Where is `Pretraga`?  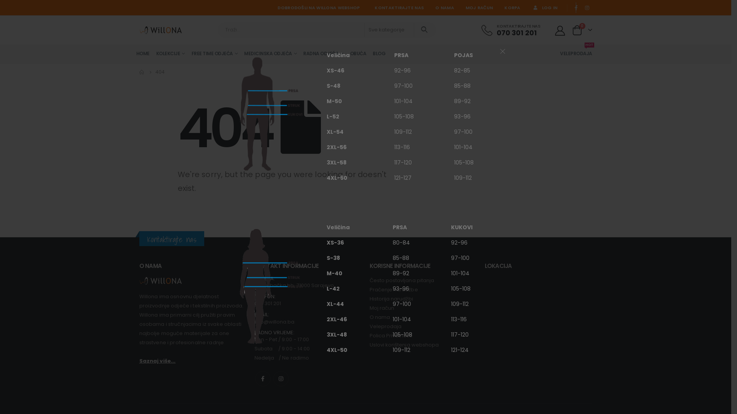
Pretraga is located at coordinates (425, 30).